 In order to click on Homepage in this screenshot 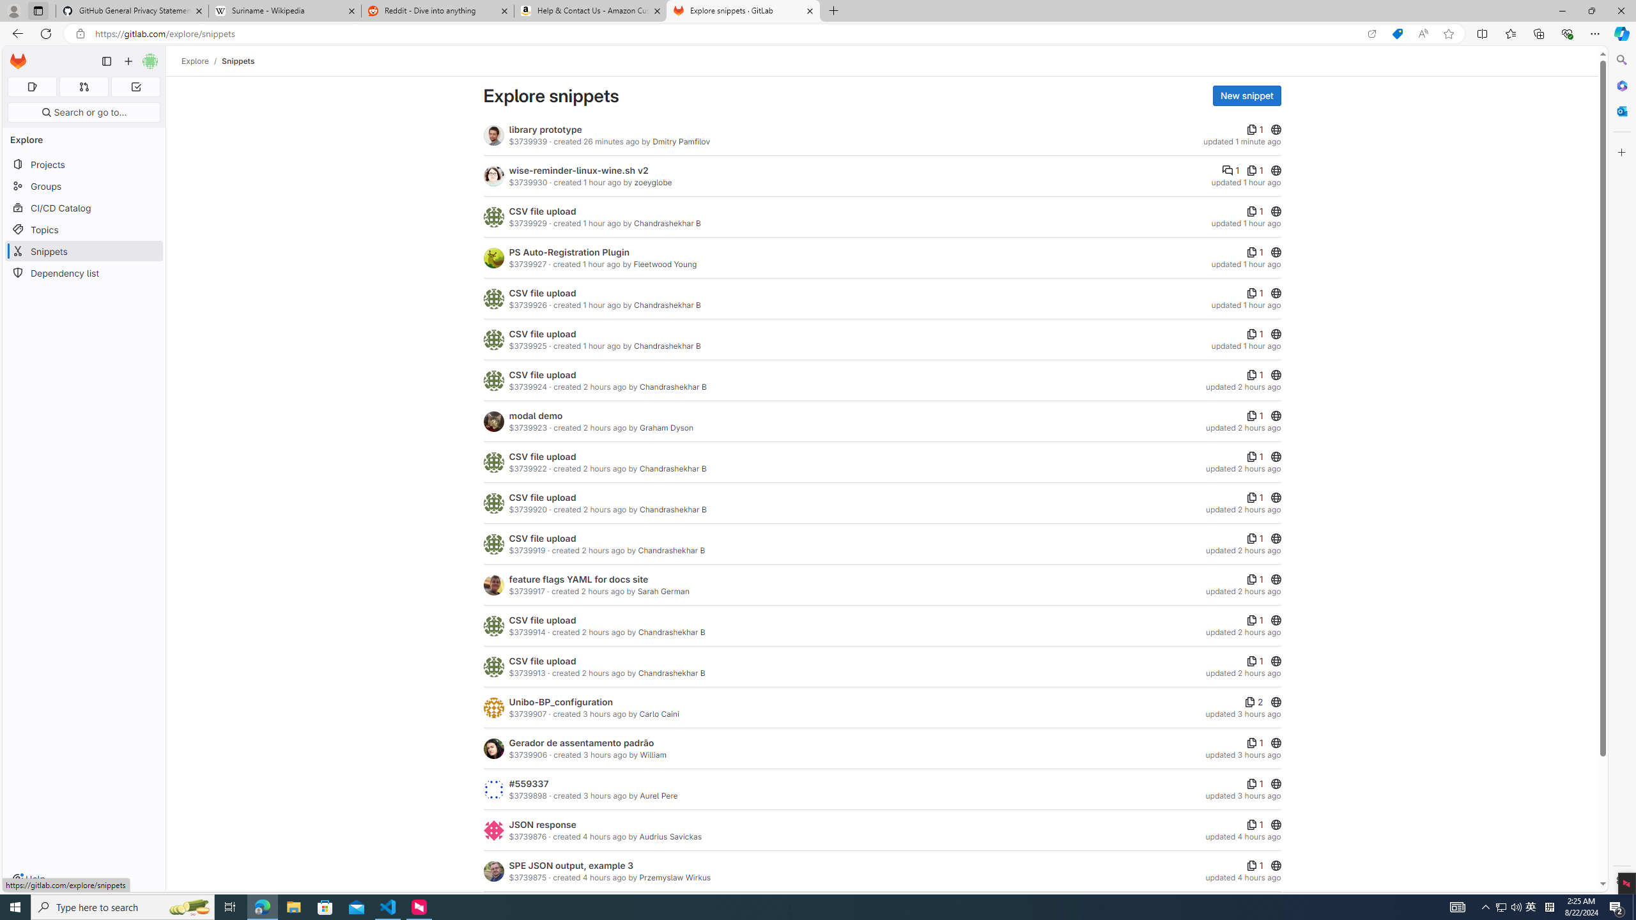, I will do `click(19, 61)`.